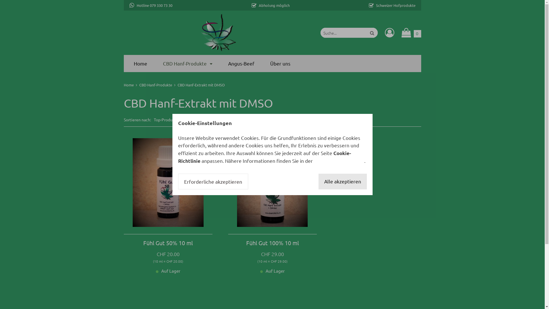 Image resolution: width=549 pixels, height=309 pixels. I want to click on Angus-Beef, so click(241, 64).